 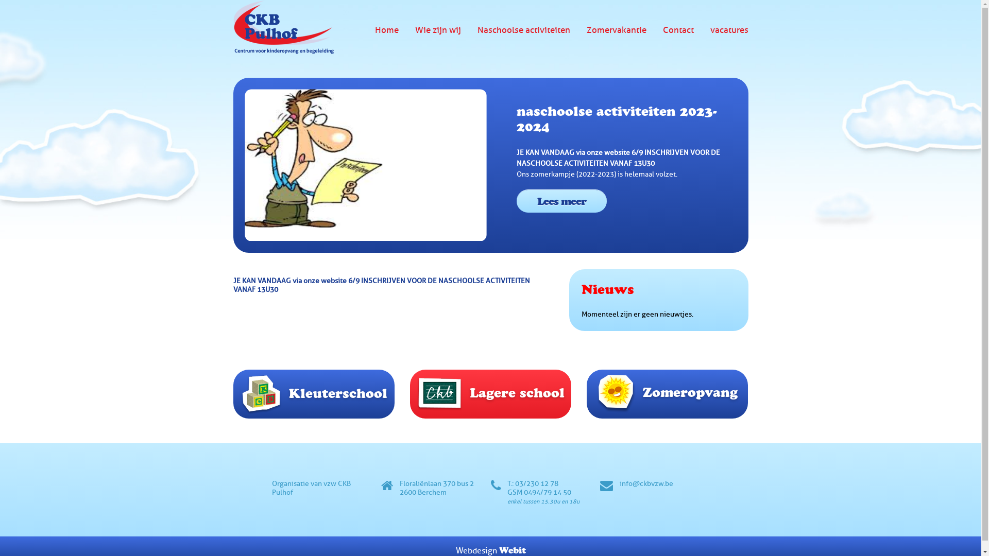 I want to click on Wie zijn wij, so click(x=438, y=30).